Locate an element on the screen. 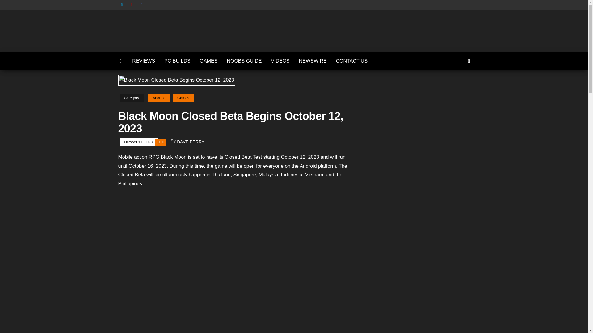 The height and width of the screenshot is (333, 593). DAVE PERRY is located at coordinates (191, 142).